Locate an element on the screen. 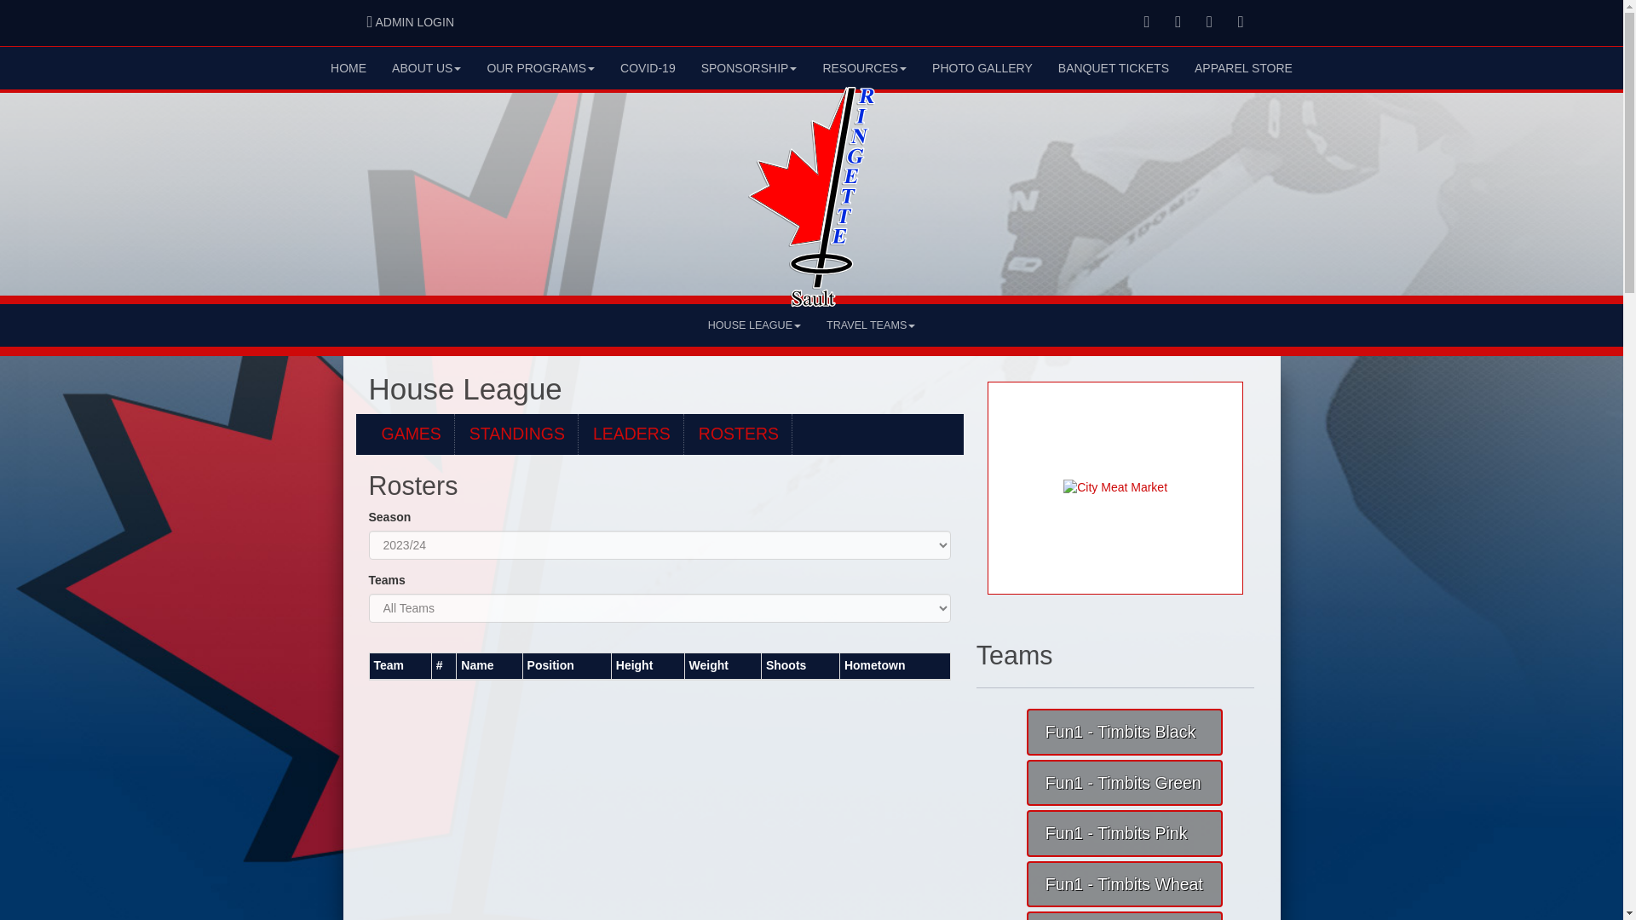 This screenshot has width=1636, height=920. HOME is located at coordinates (348, 68).